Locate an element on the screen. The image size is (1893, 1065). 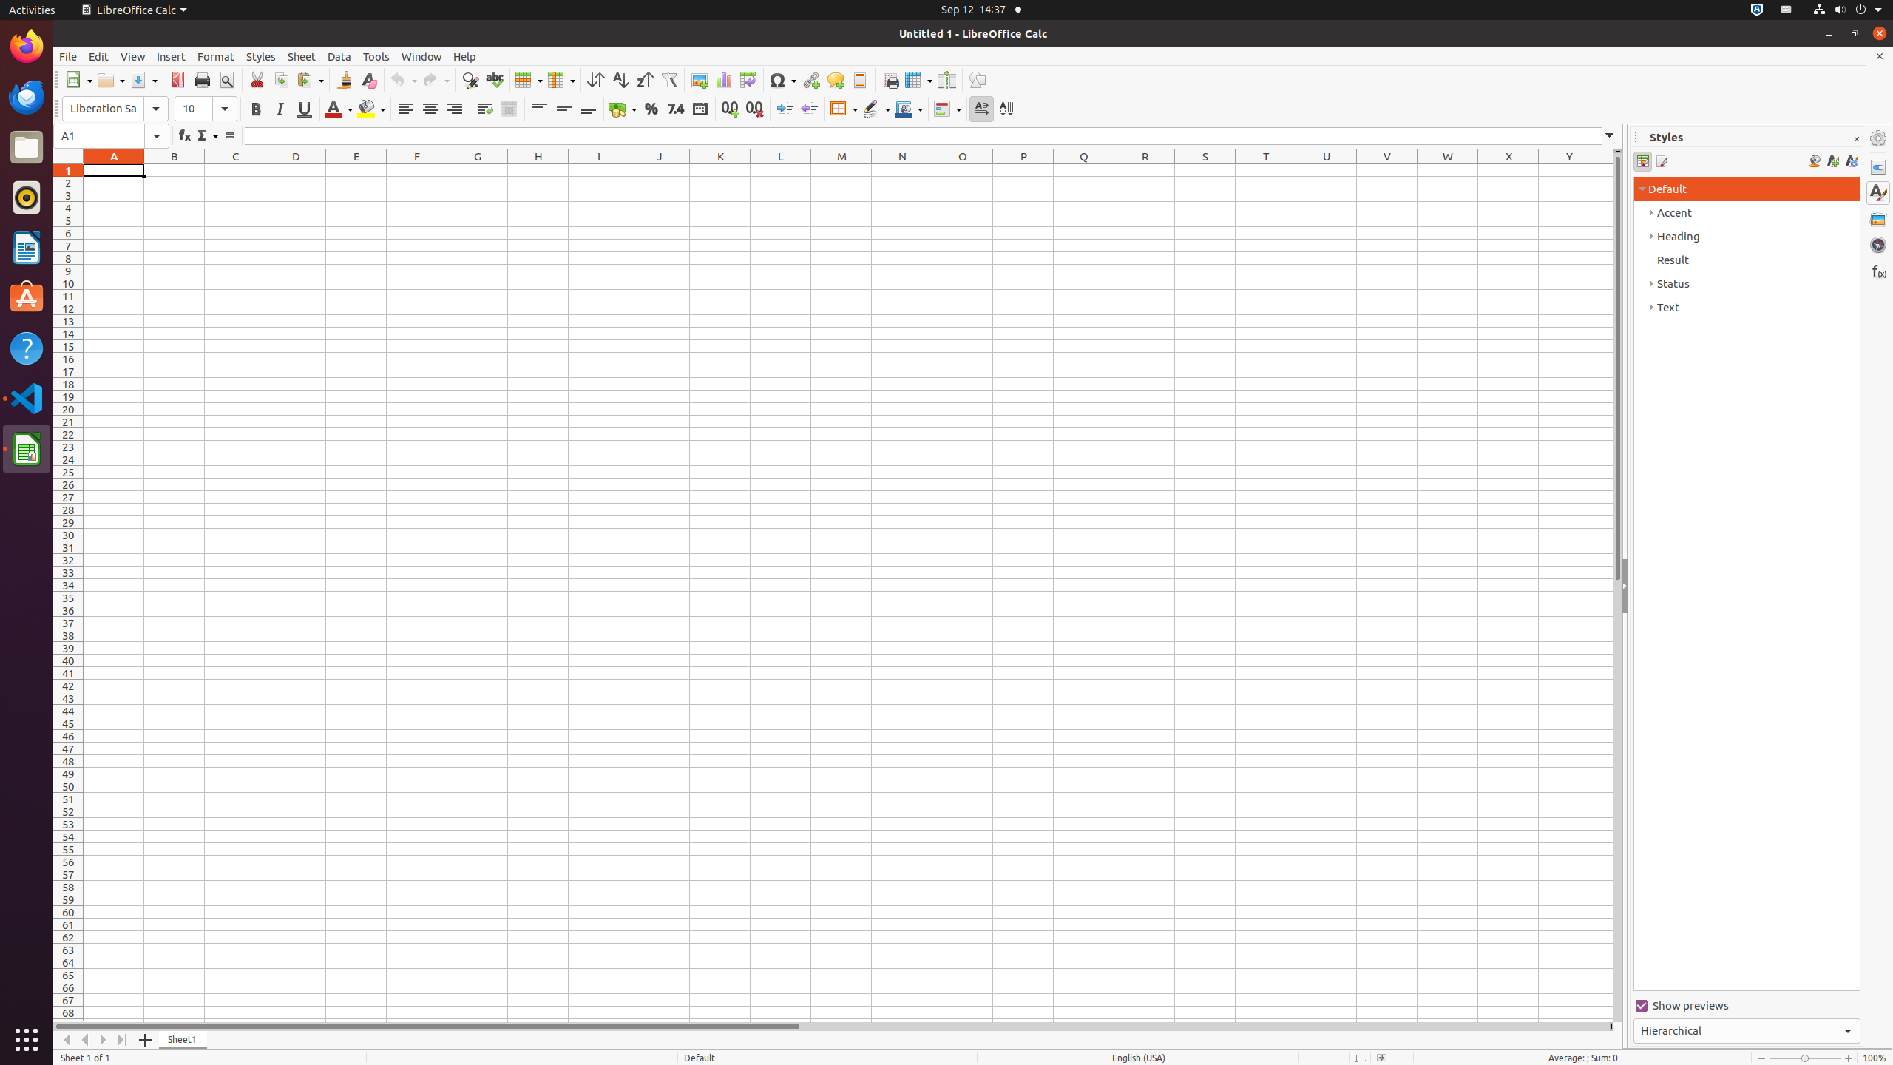
Font Size is located at coordinates (206, 109).